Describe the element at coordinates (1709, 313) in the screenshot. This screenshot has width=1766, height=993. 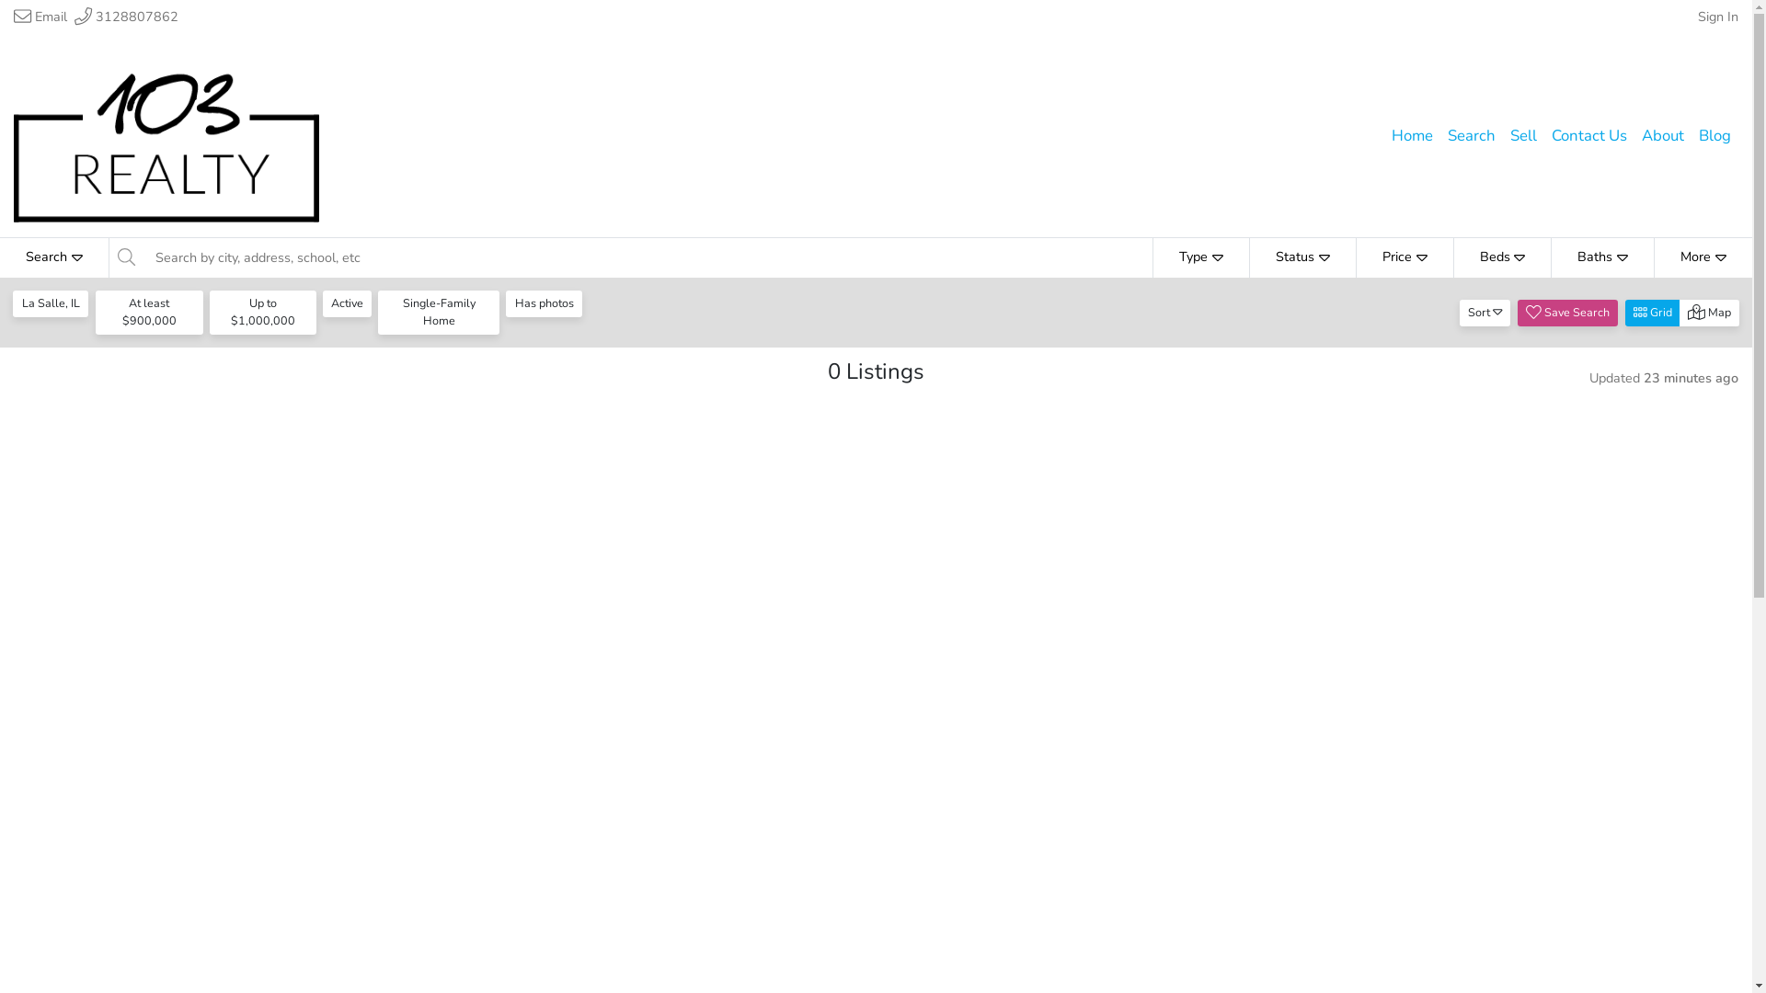
I see `Map` at that location.